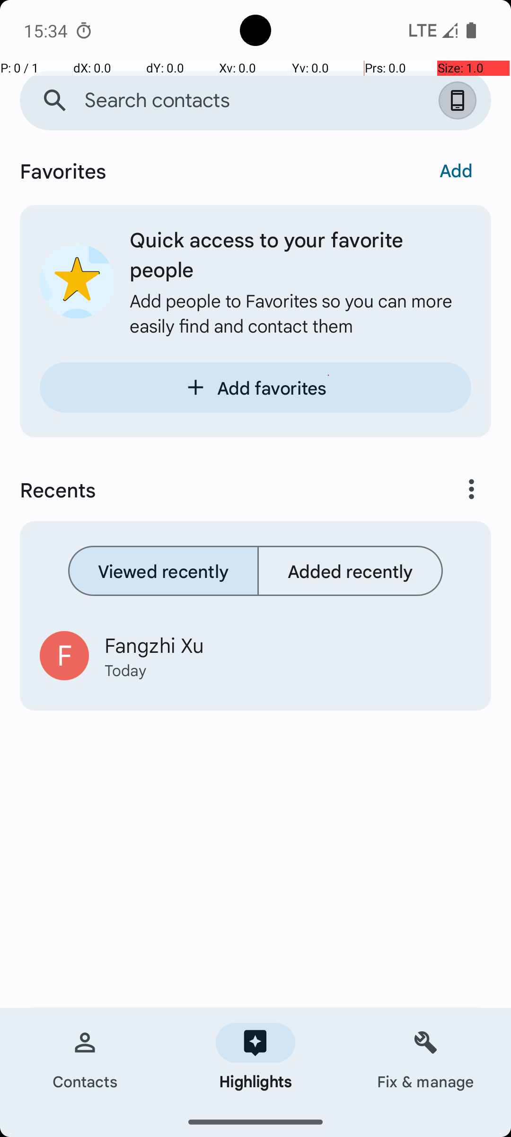 The width and height of the screenshot is (511, 1137). I want to click on Add people to Favorites so you can more easily find and contact them, so click(300, 313).